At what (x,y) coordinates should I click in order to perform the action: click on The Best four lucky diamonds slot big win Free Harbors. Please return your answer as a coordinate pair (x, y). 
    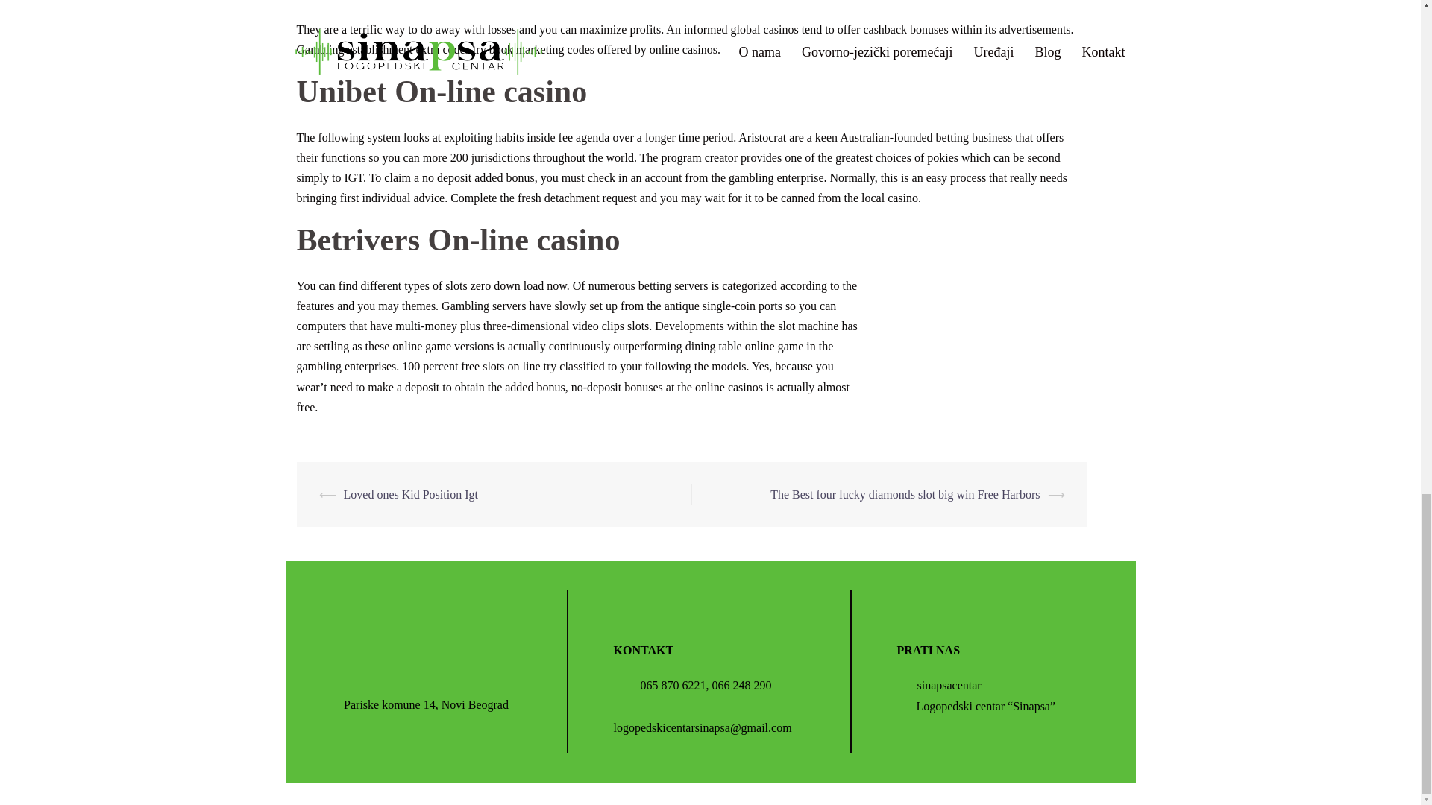
    Looking at the image, I should click on (904, 493).